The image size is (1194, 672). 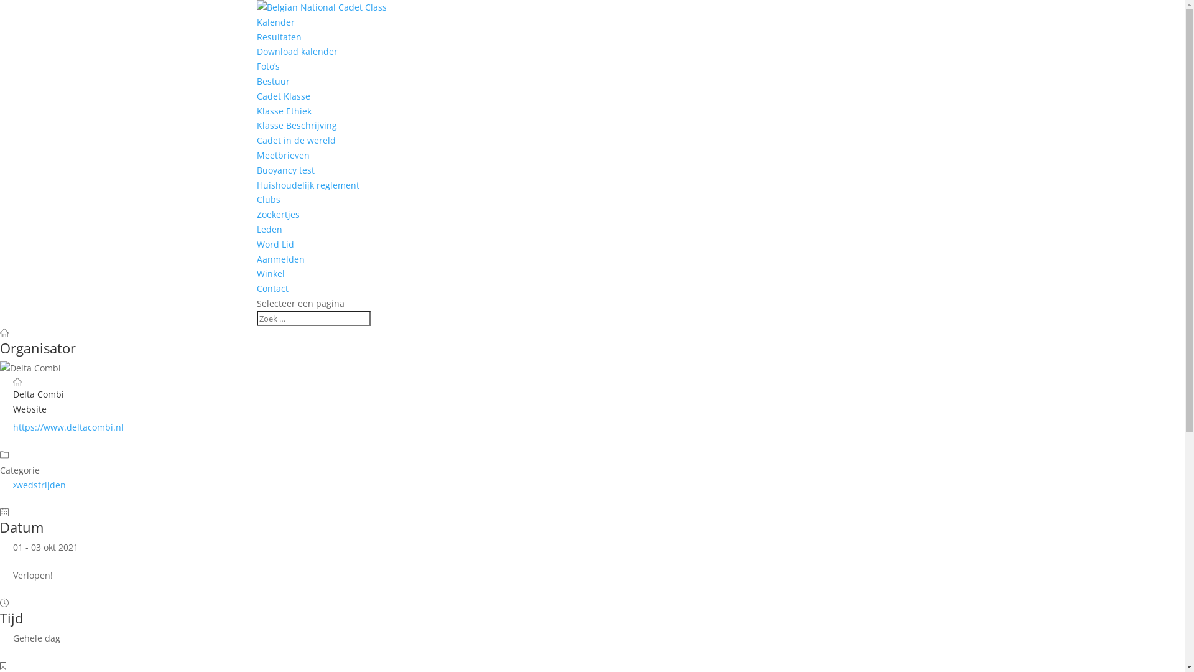 I want to click on Klasse Ethiek, so click(x=284, y=111).